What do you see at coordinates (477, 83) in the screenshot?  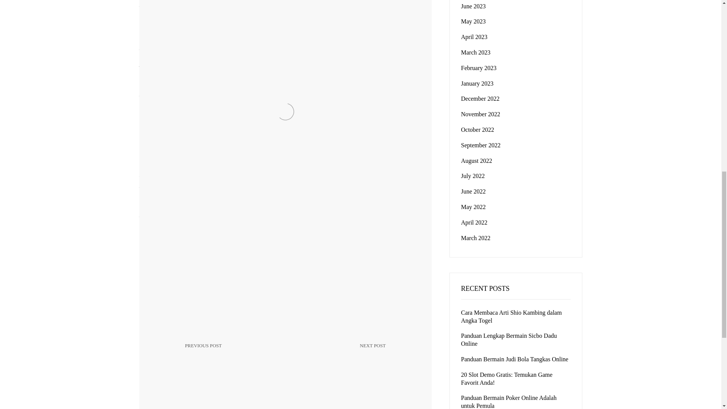 I see `January 2023` at bounding box center [477, 83].